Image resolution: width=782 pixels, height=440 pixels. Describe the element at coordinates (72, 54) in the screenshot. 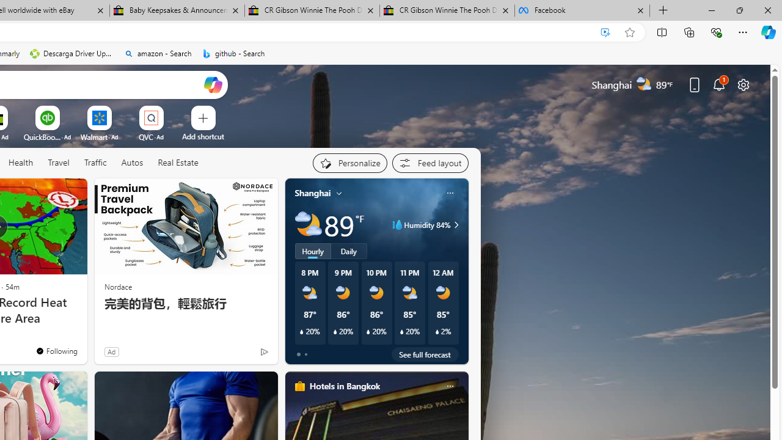

I see `Descarga Driver Updater` at that location.